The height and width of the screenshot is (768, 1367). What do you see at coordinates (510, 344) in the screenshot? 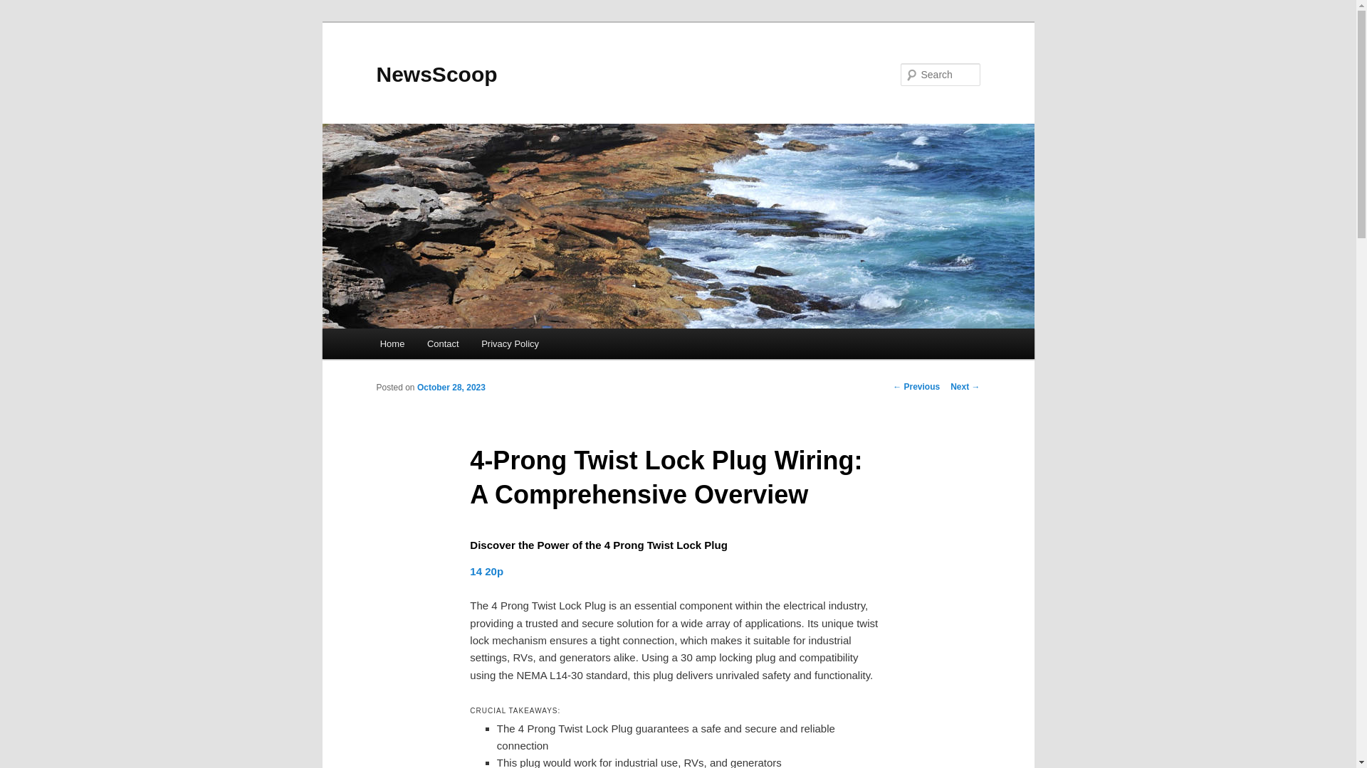
I see `Privacy Policy` at bounding box center [510, 344].